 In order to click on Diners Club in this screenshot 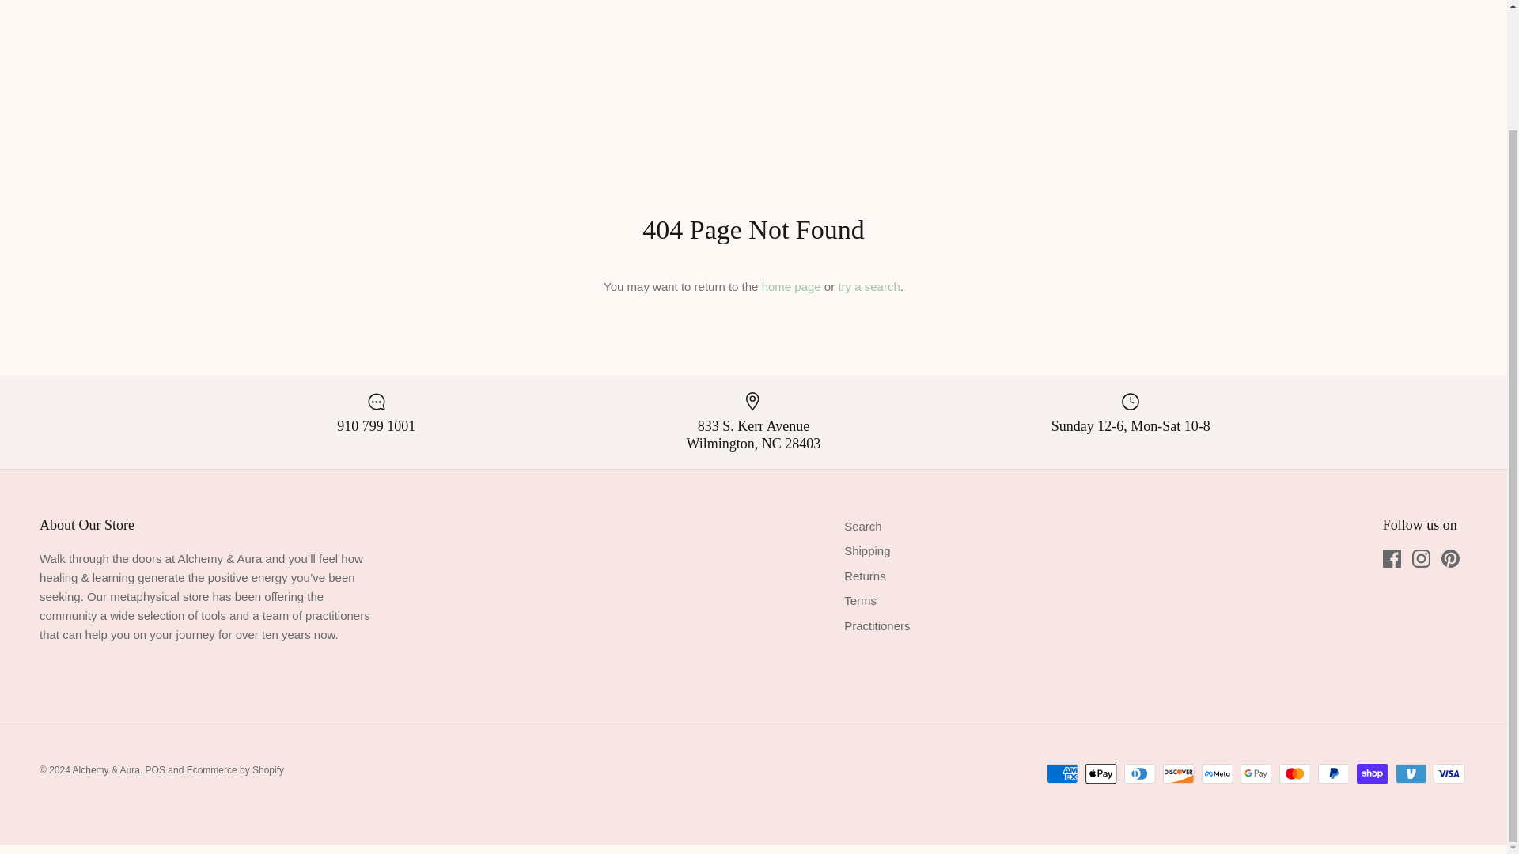, I will do `click(1139, 773)`.